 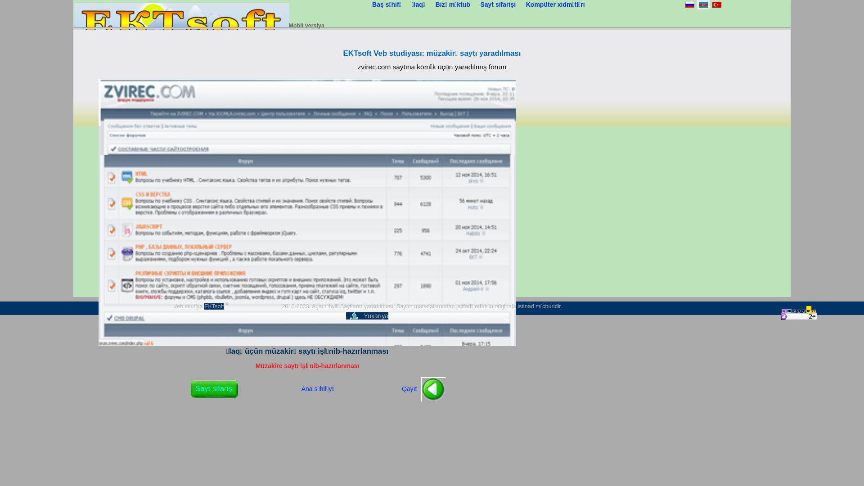 What do you see at coordinates (306, 26) in the screenshot?
I see `Mobil versiya` at bounding box center [306, 26].